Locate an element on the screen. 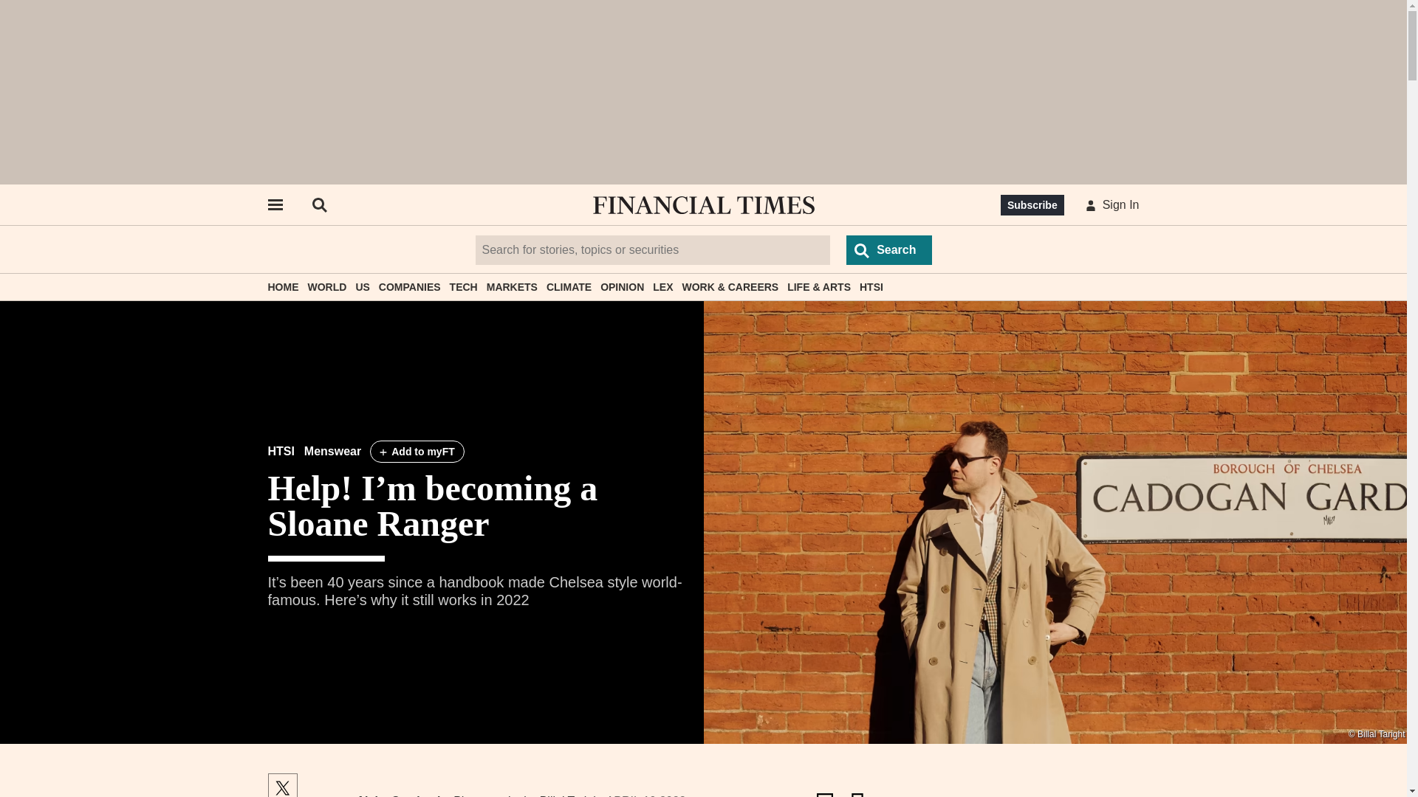 Image resolution: width=1418 pixels, height=797 pixels. Print this page is located at coordinates (857, 791).